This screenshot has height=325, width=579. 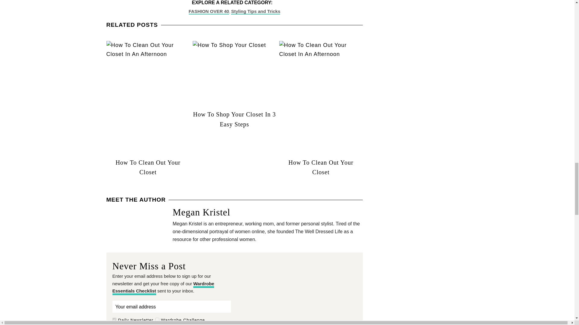 I want to click on Styling Tips and Tricks, so click(x=256, y=11).